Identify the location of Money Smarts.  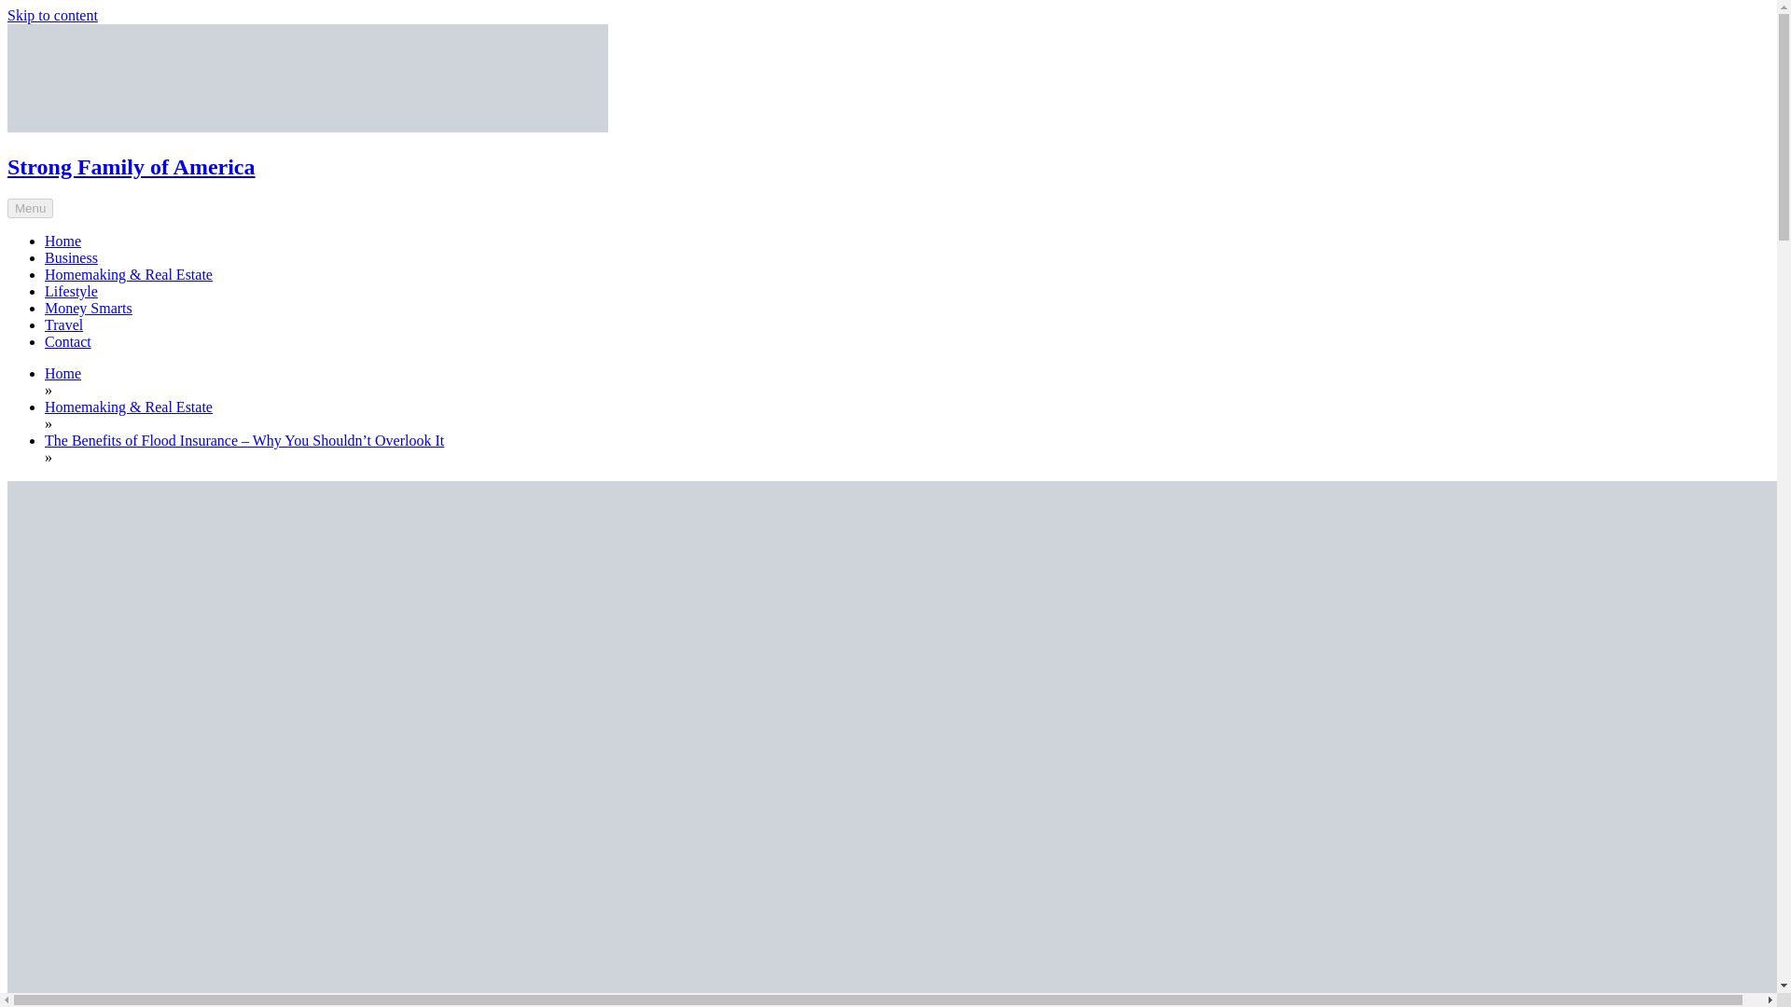
(89, 308).